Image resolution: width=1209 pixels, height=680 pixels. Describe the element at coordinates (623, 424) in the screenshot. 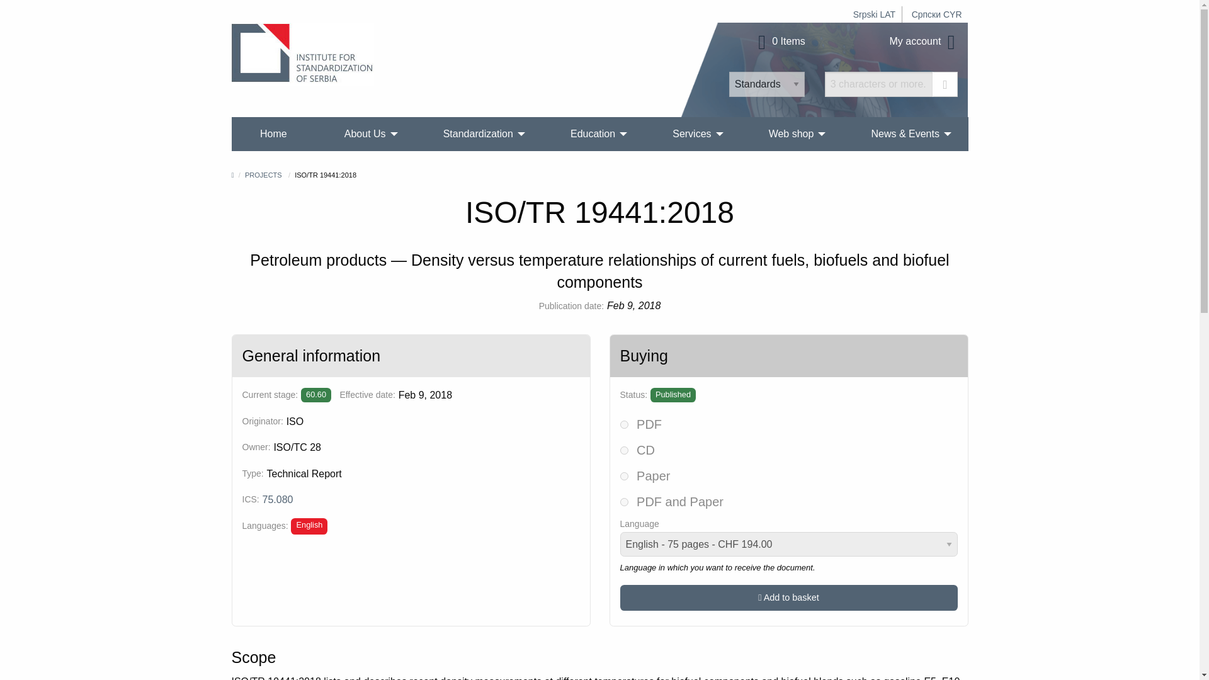

I see `1267` at that location.